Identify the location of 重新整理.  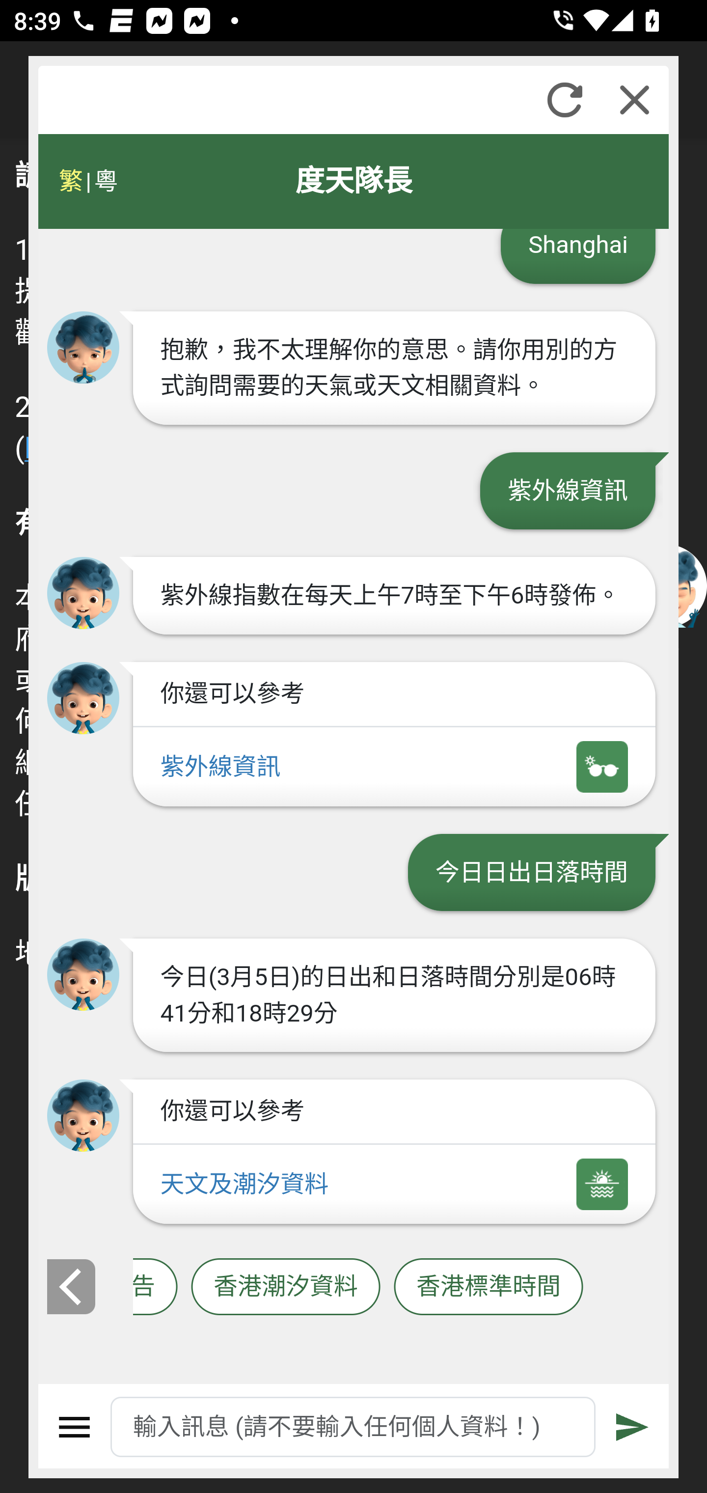
(565, 100).